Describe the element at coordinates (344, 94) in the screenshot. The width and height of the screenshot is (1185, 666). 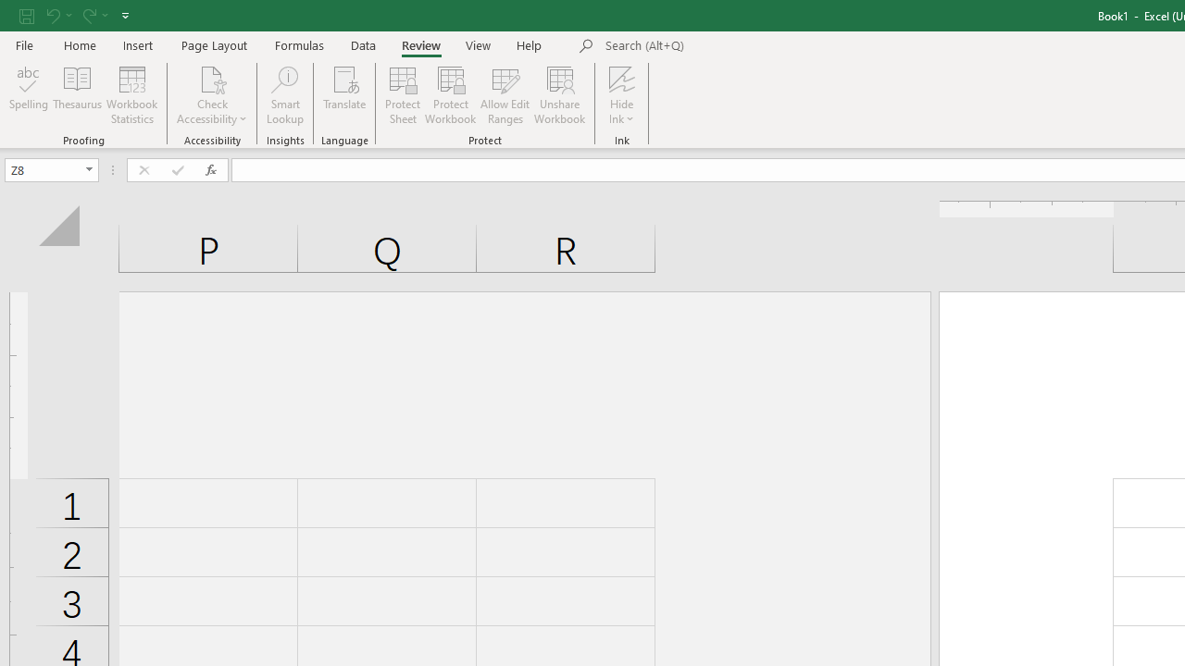
I see `Translate` at that location.